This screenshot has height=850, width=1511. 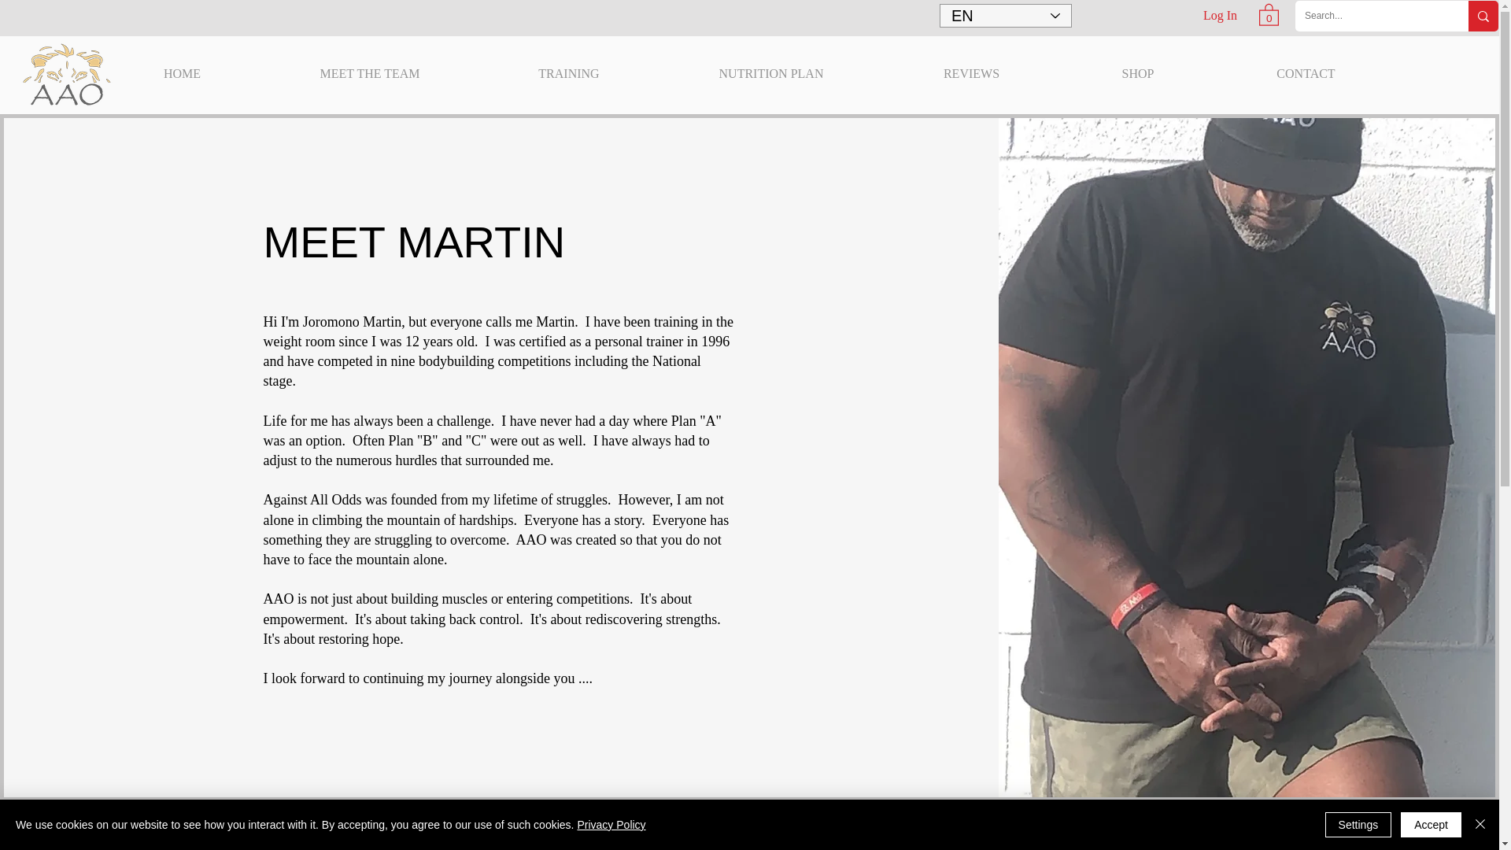 I want to click on NUTRITION PLAN, so click(x=770, y=74).